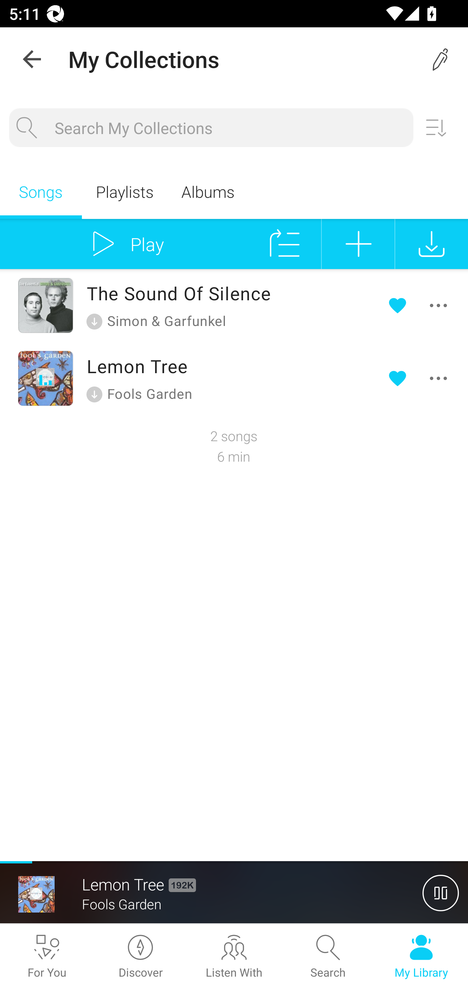 Image resolution: width=468 pixels, height=989 pixels. What do you see at coordinates (441, 59) in the screenshot?
I see `Edit` at bounding box center [441, 59].